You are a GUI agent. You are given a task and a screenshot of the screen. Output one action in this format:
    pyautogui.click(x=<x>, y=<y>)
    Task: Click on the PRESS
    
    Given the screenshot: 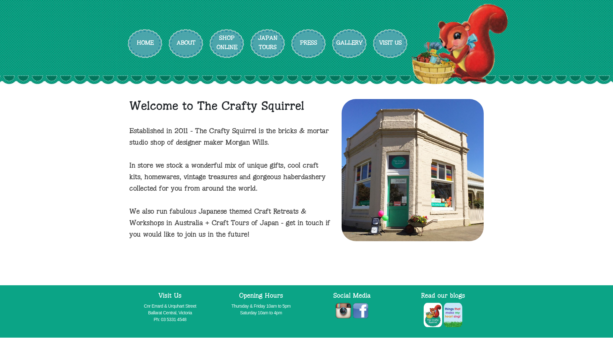 What is the action you would take?
    pyautogui.click(x=308, y=43)
    